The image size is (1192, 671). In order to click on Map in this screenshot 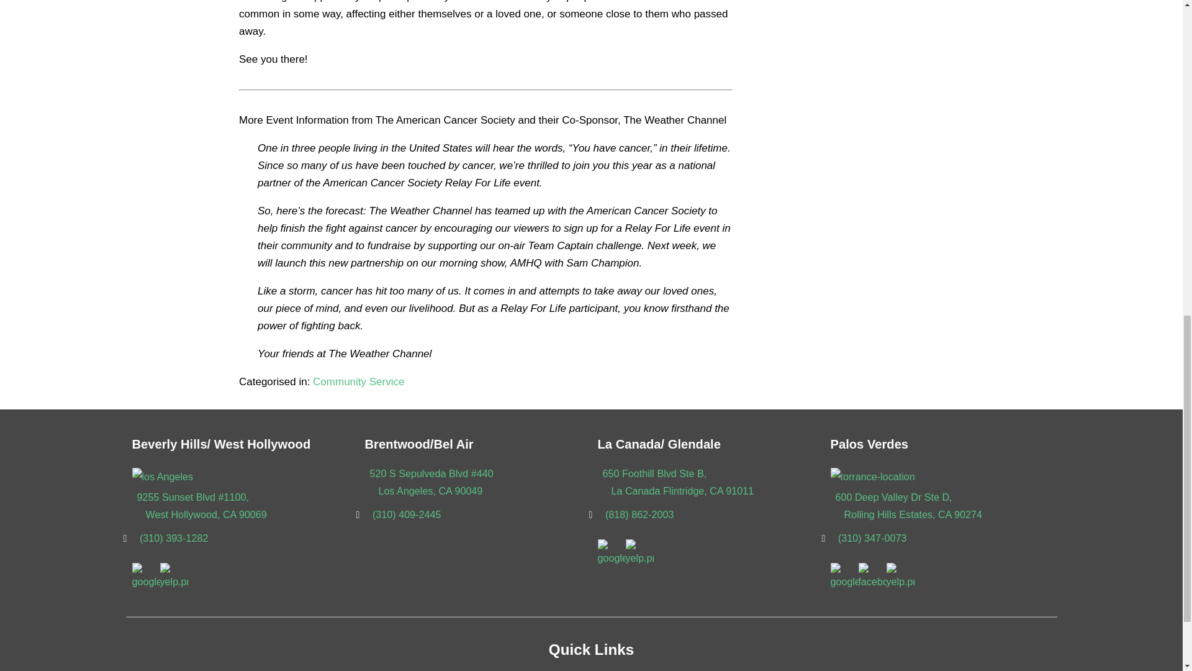, I will do `click(162, 479)`.